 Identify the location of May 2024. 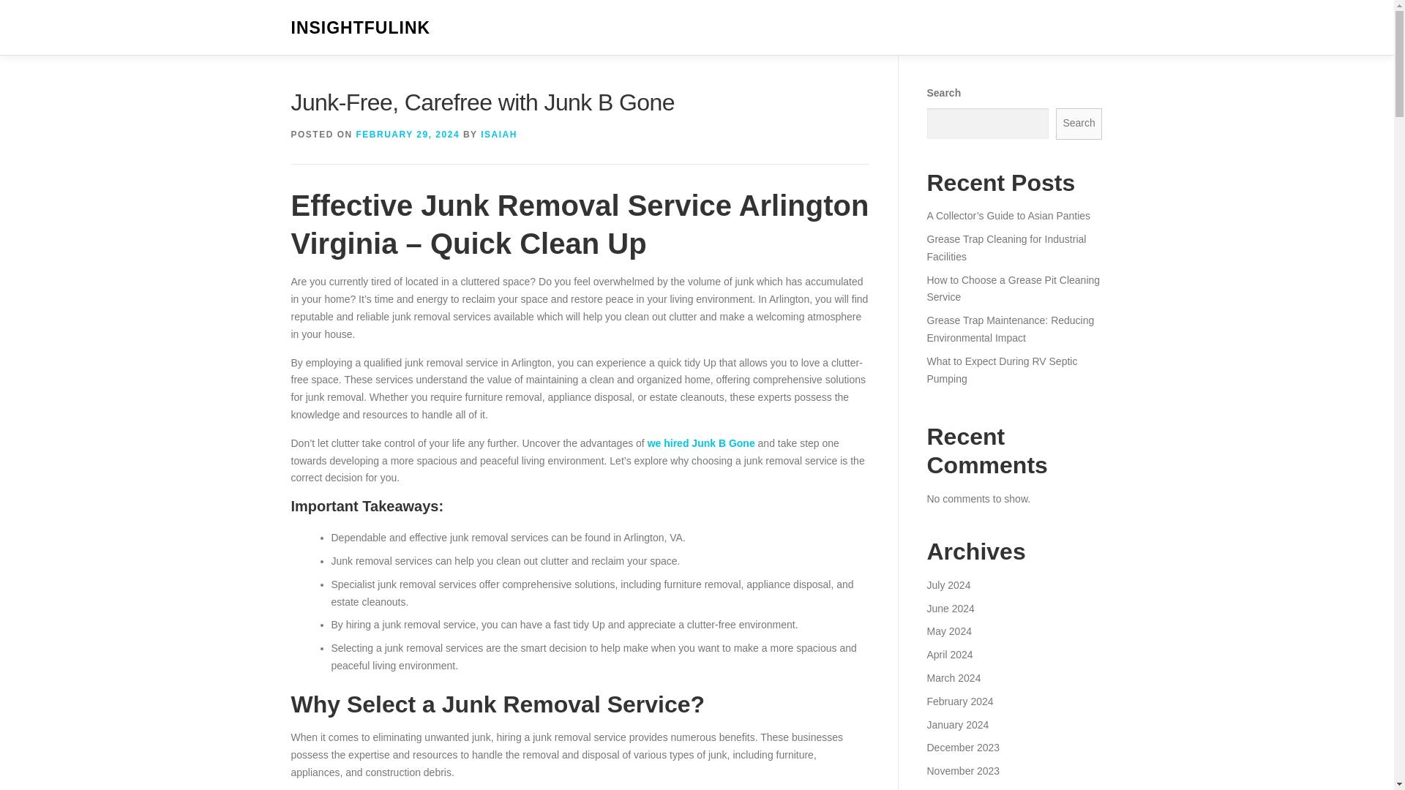
(948, 654).